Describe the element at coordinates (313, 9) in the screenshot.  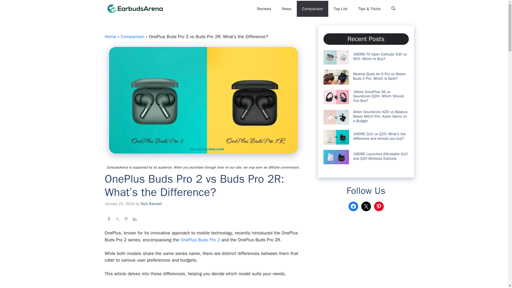
I see `Comparison` at that location.